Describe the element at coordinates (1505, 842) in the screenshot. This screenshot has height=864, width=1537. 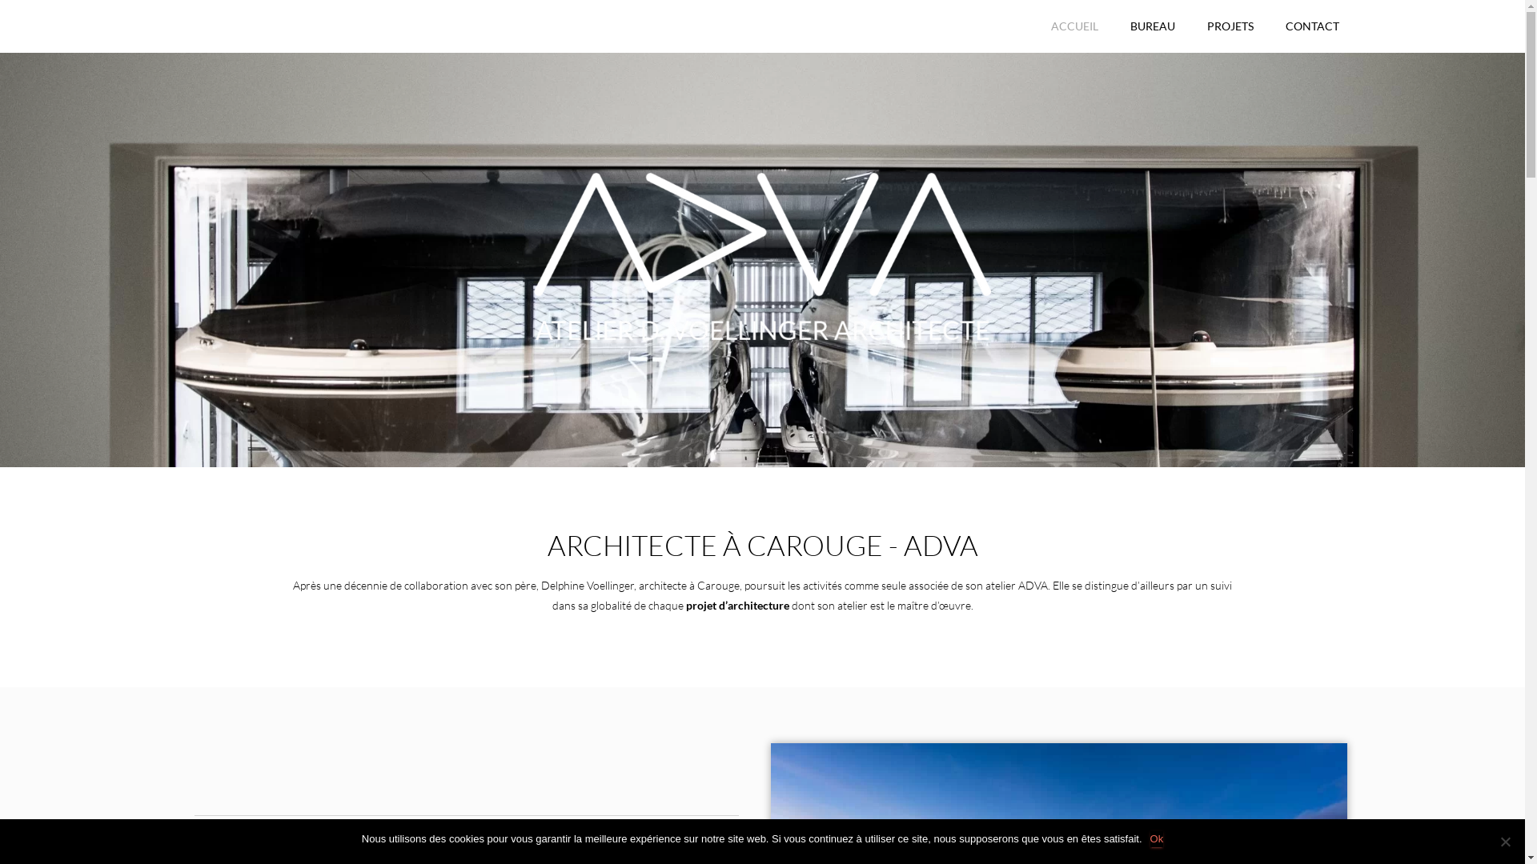
I see `Non` at that location.